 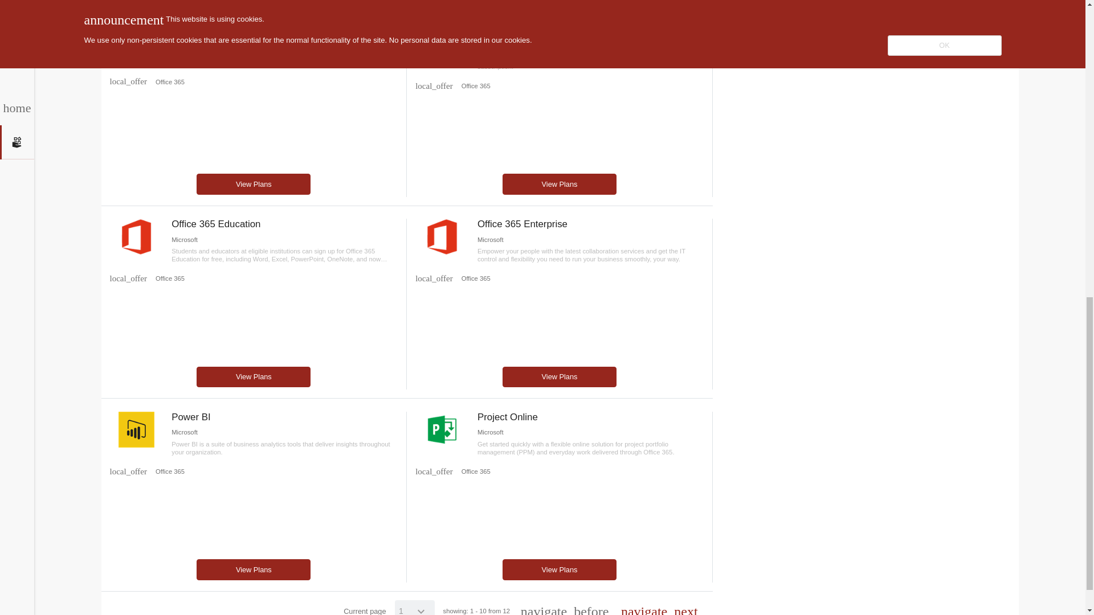 I want to click on Category, so click(x=128, y=82).